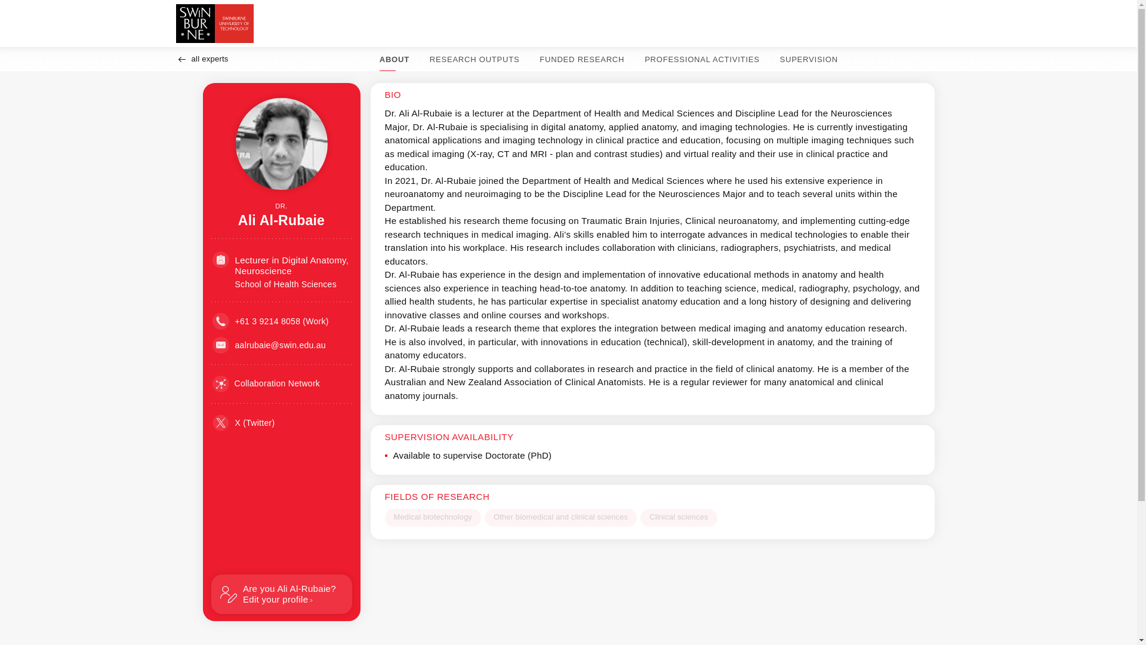 The height and width of the screenshot is (645, 1146). I want to click on RESEARCH OUTPUTS, so click(266, 383).